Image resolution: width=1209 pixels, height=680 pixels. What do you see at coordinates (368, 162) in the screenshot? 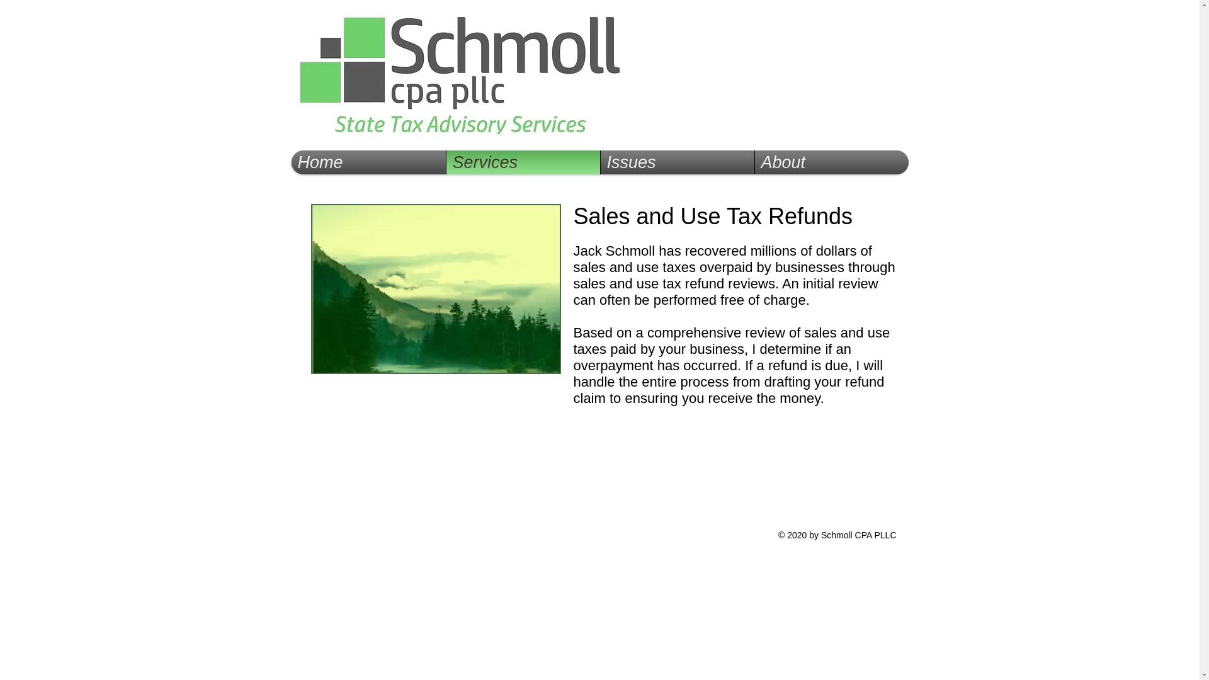
I see `Home` at bounding box center [368, 162].